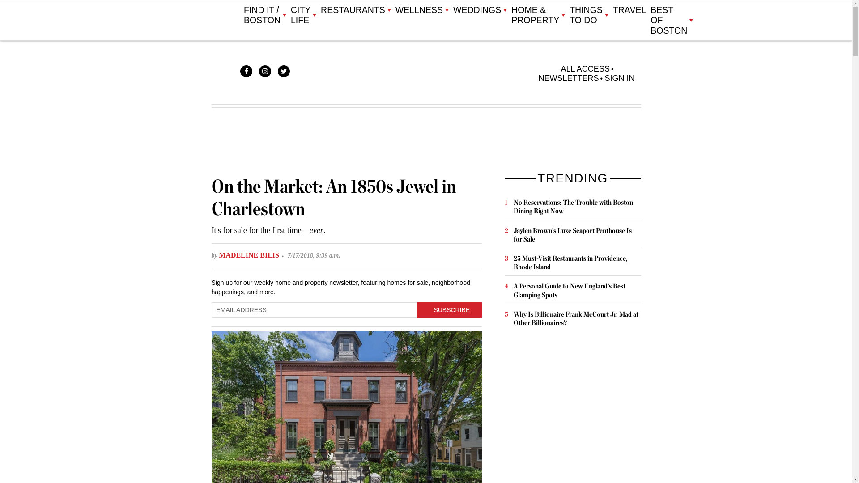 This screenshot has height=483, width=859. Describe the element at coordinates (572, 411) in the screenshot. I see `3rd party ad content` at that location.